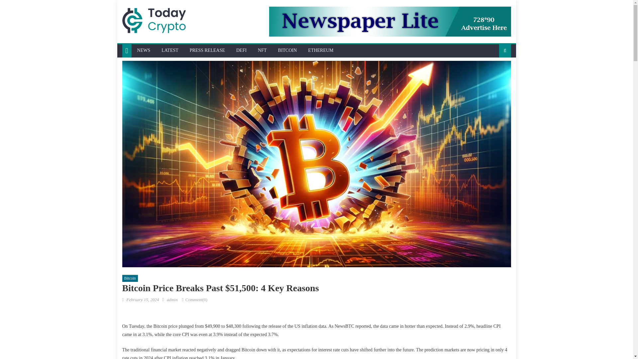  I want to click on PRESS RELEASE, so click(207, 50).